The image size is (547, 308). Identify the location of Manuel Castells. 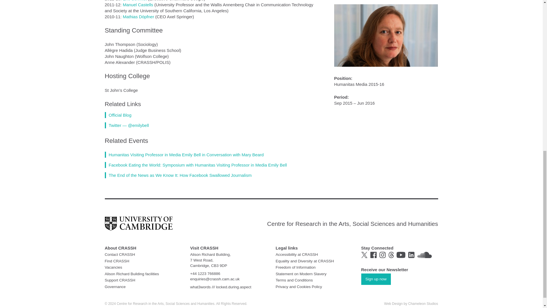
(138, 5).